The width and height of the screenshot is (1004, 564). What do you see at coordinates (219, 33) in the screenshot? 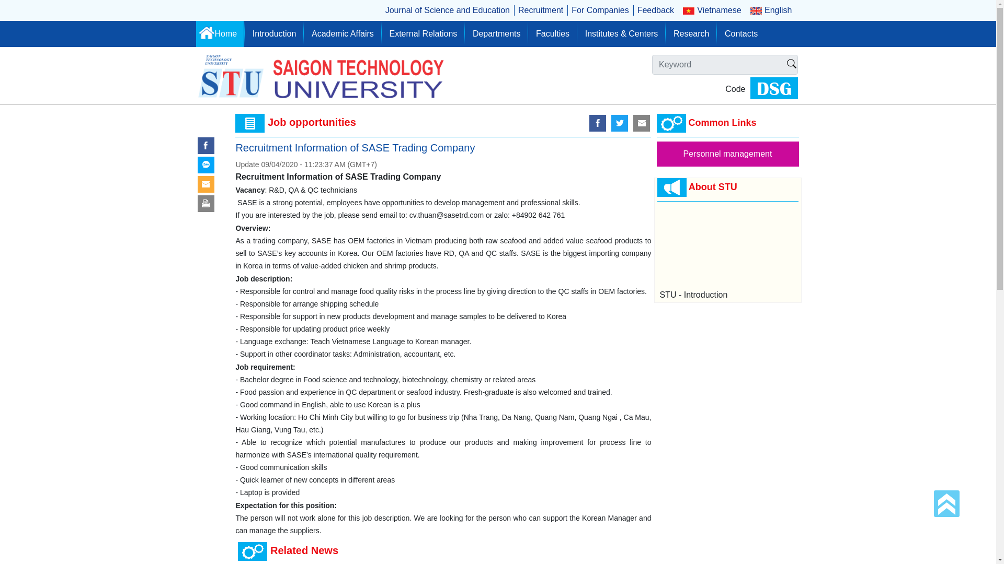
I see `Home` at bounding box center [219, 33].